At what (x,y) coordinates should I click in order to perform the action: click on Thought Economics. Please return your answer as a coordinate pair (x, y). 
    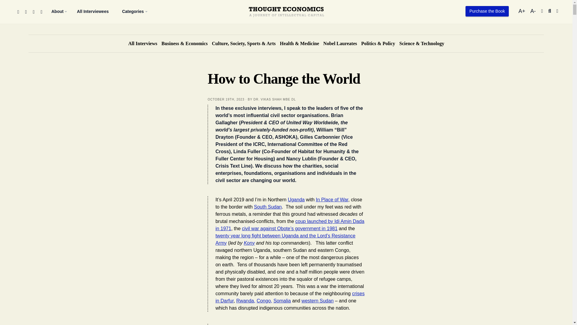
    Looking at the image, I should click on (286, 1).